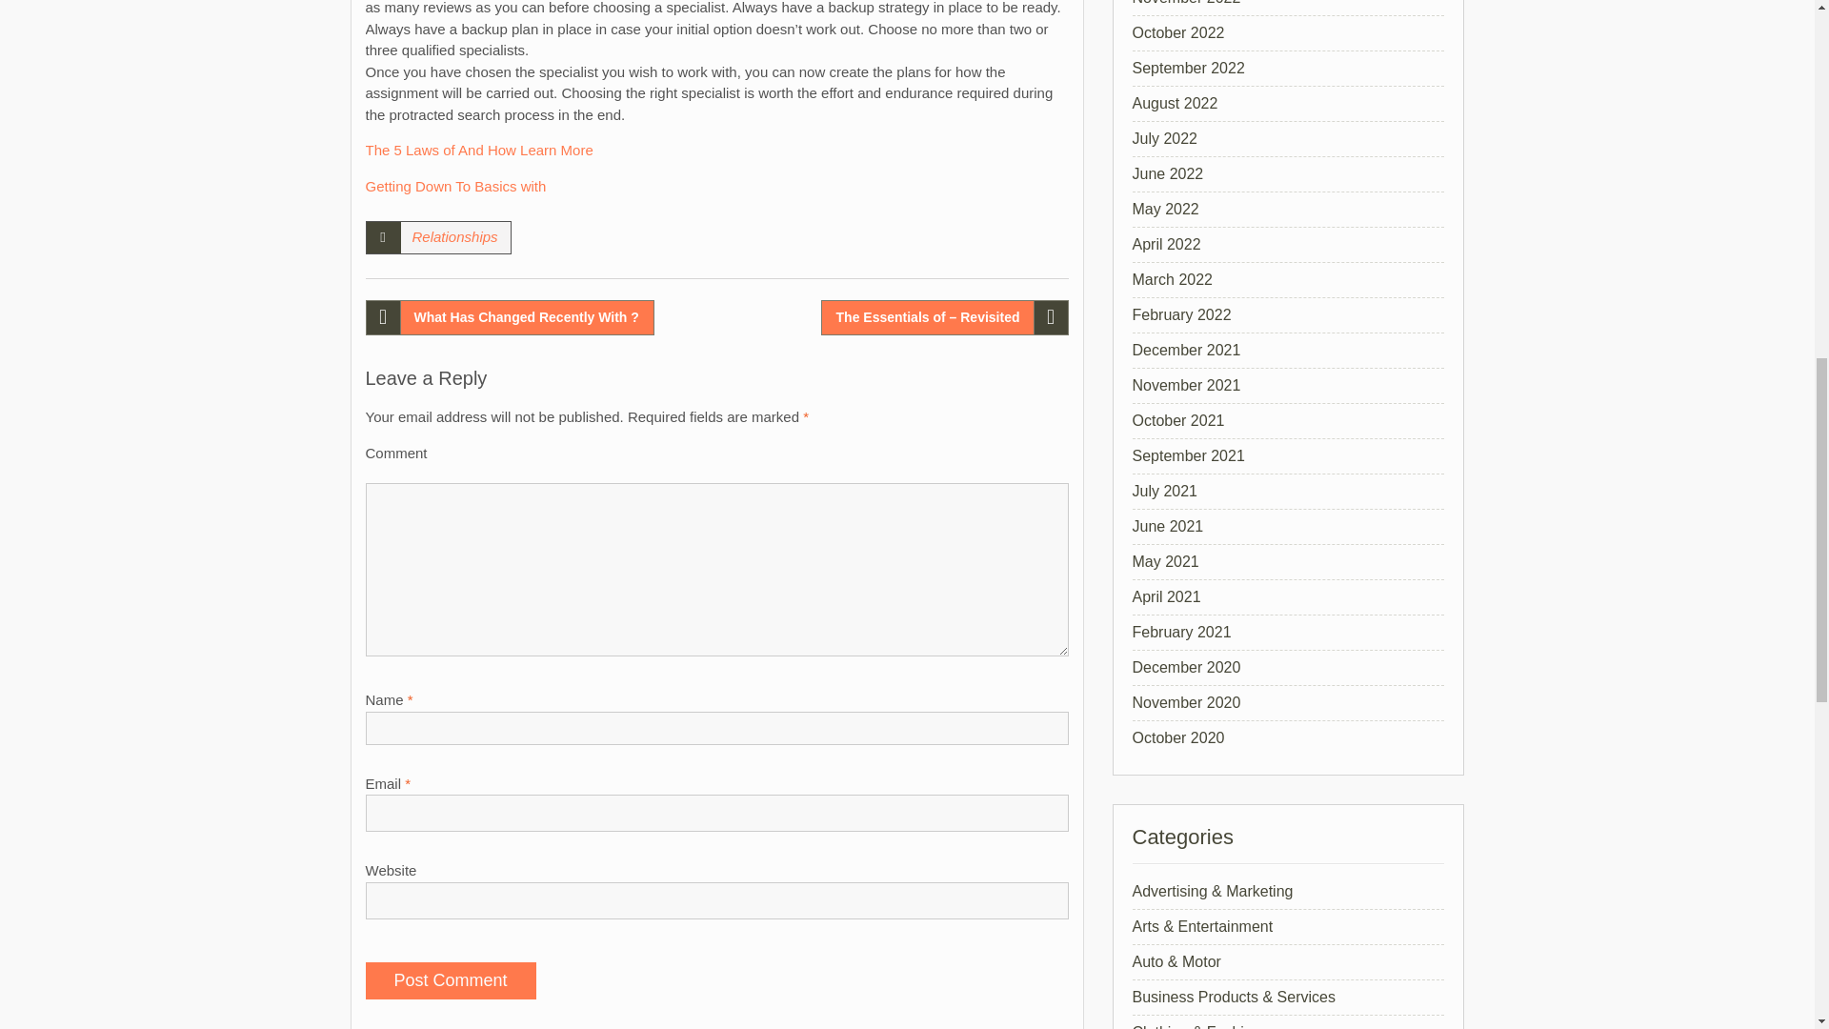  I want to click on November 2022, so click(1185, 3).